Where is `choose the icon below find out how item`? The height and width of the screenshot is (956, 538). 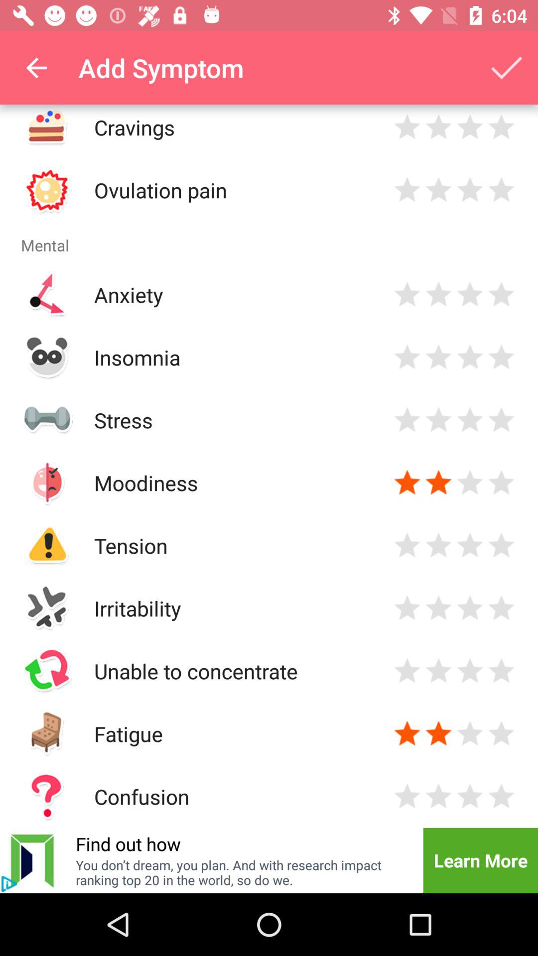
choose the icon below find out how item is located at coordinates (243, 872).